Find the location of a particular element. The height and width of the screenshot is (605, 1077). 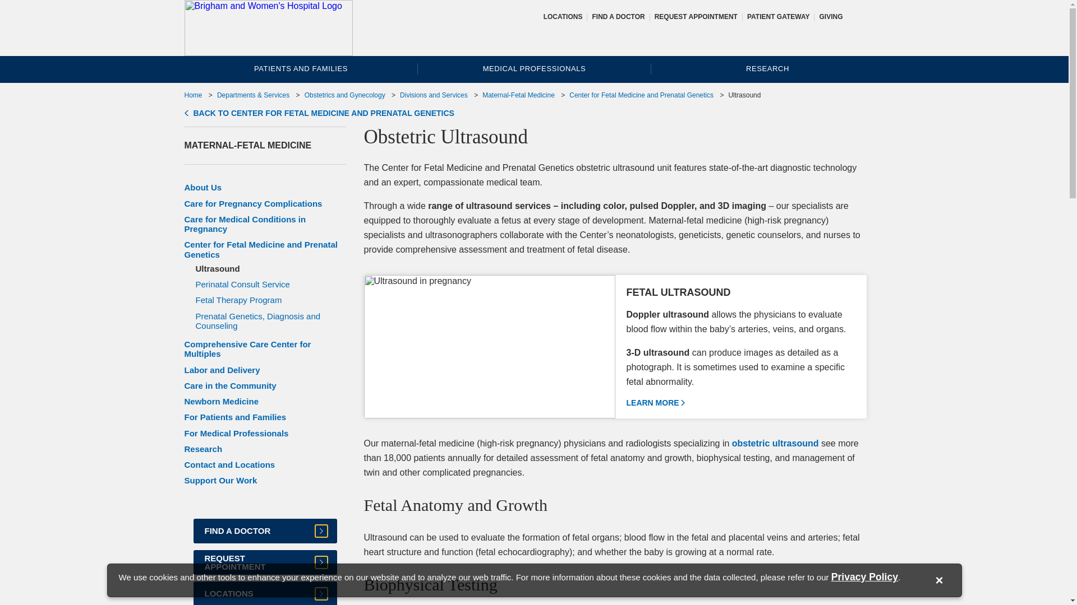

Obstetrics and Gynecology is located at coordinates (345, 95).